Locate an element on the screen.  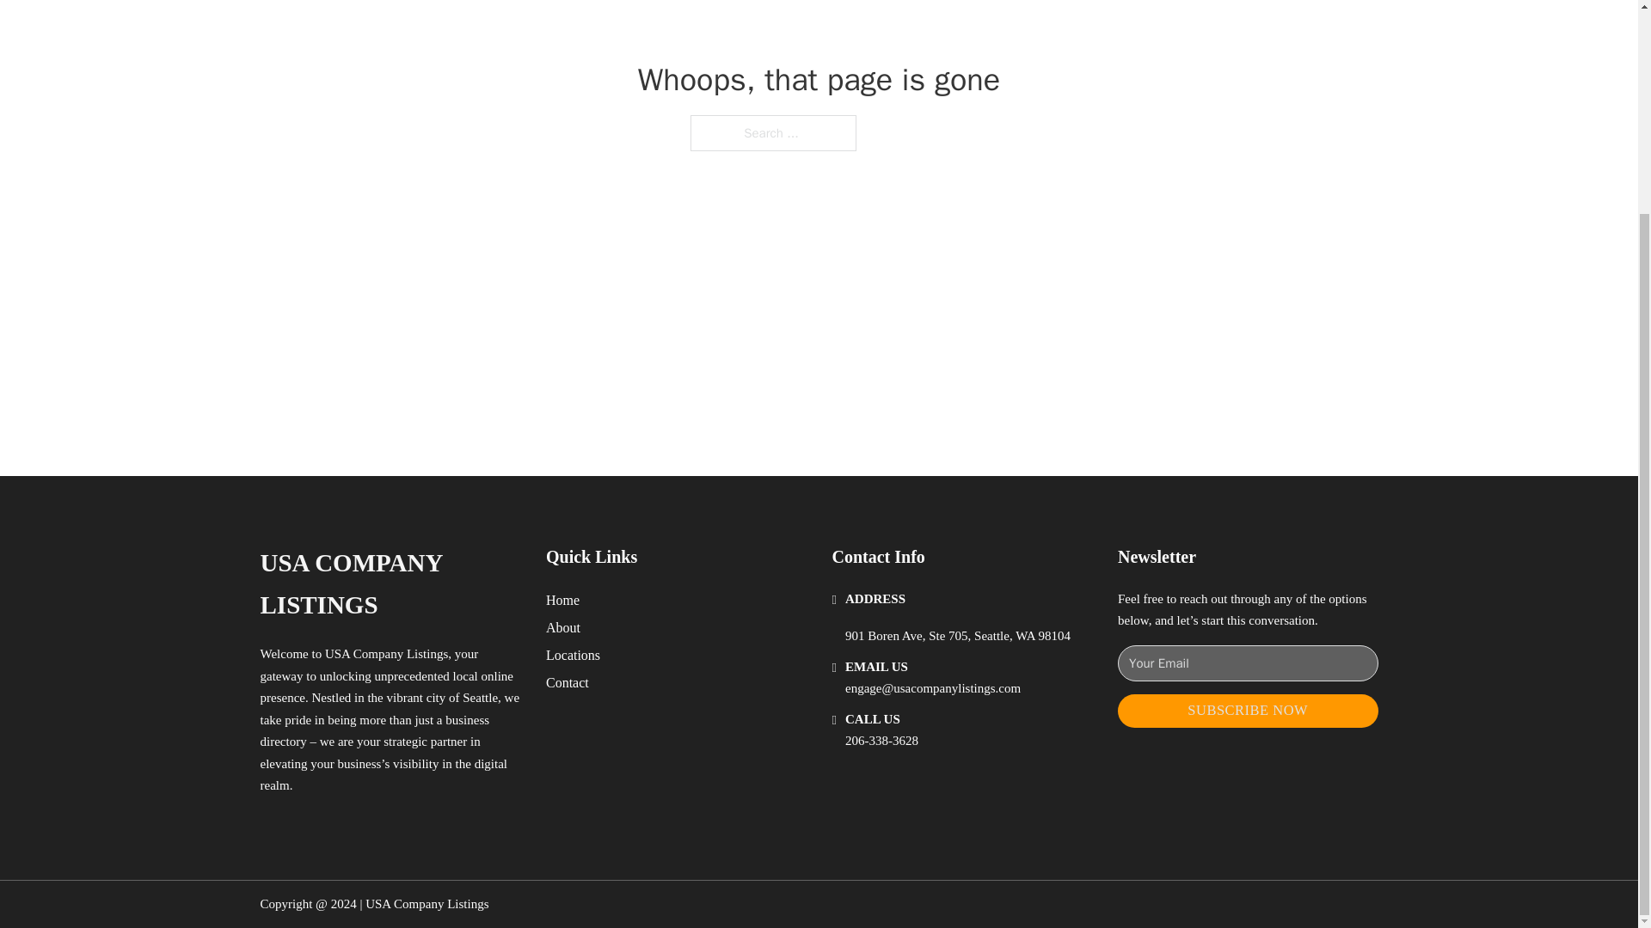
Contact is located at coordinates (568, 682).